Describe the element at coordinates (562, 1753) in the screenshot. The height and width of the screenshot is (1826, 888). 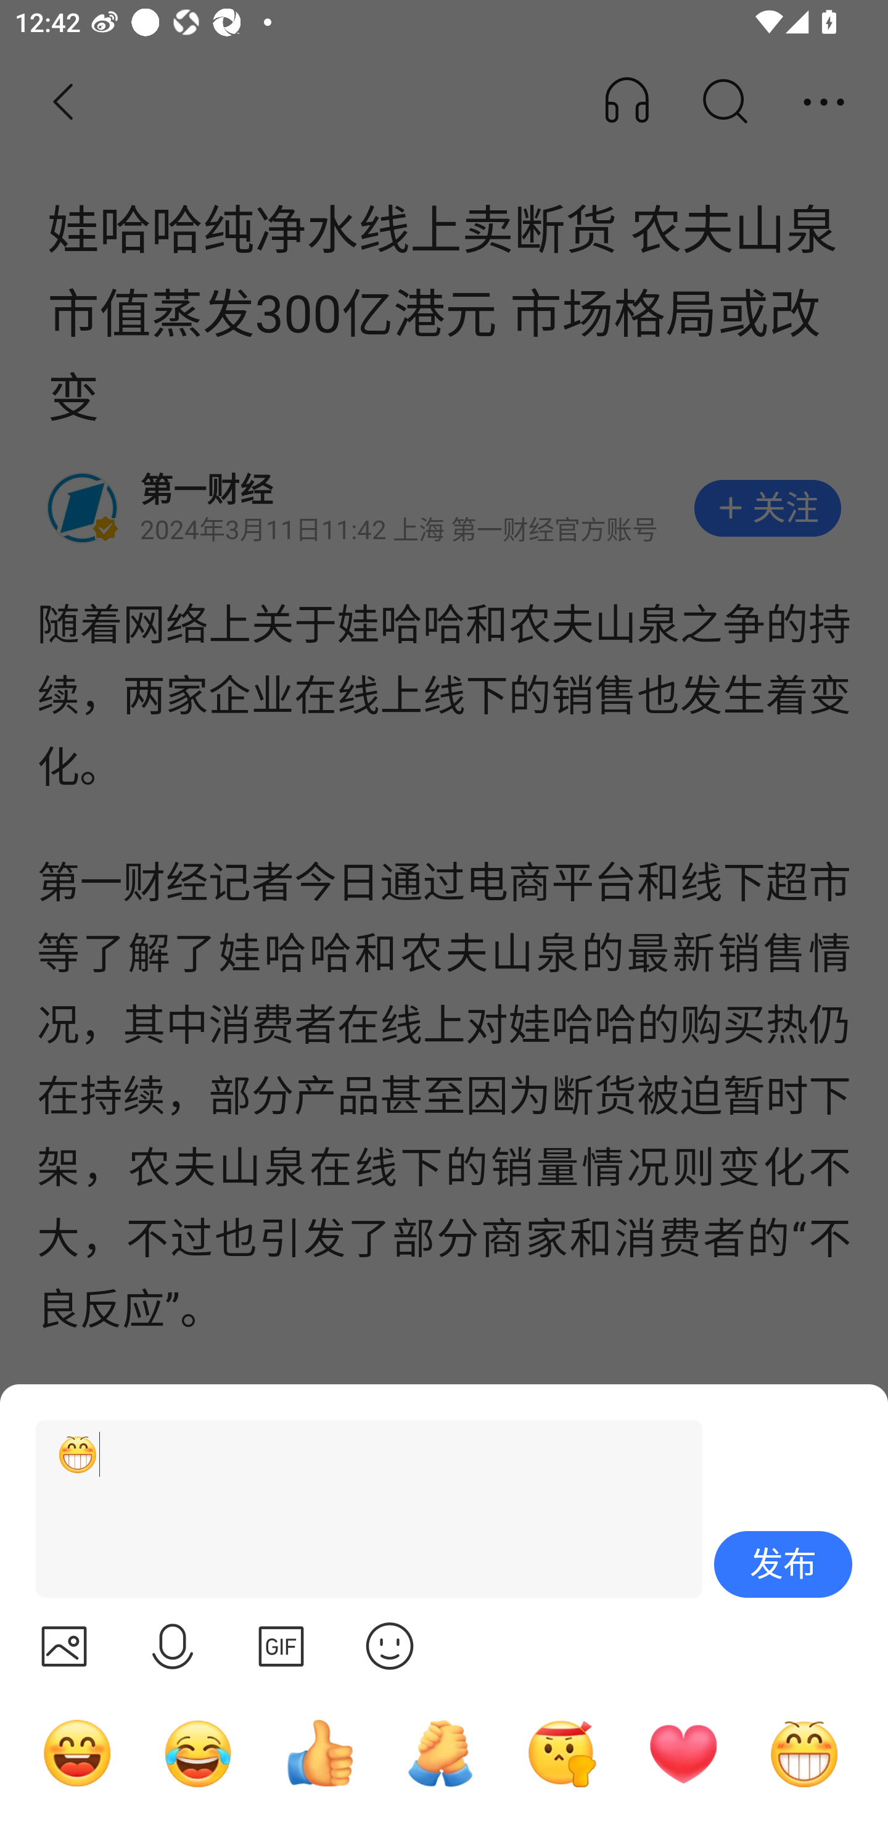
I see `奋斗` at that location.